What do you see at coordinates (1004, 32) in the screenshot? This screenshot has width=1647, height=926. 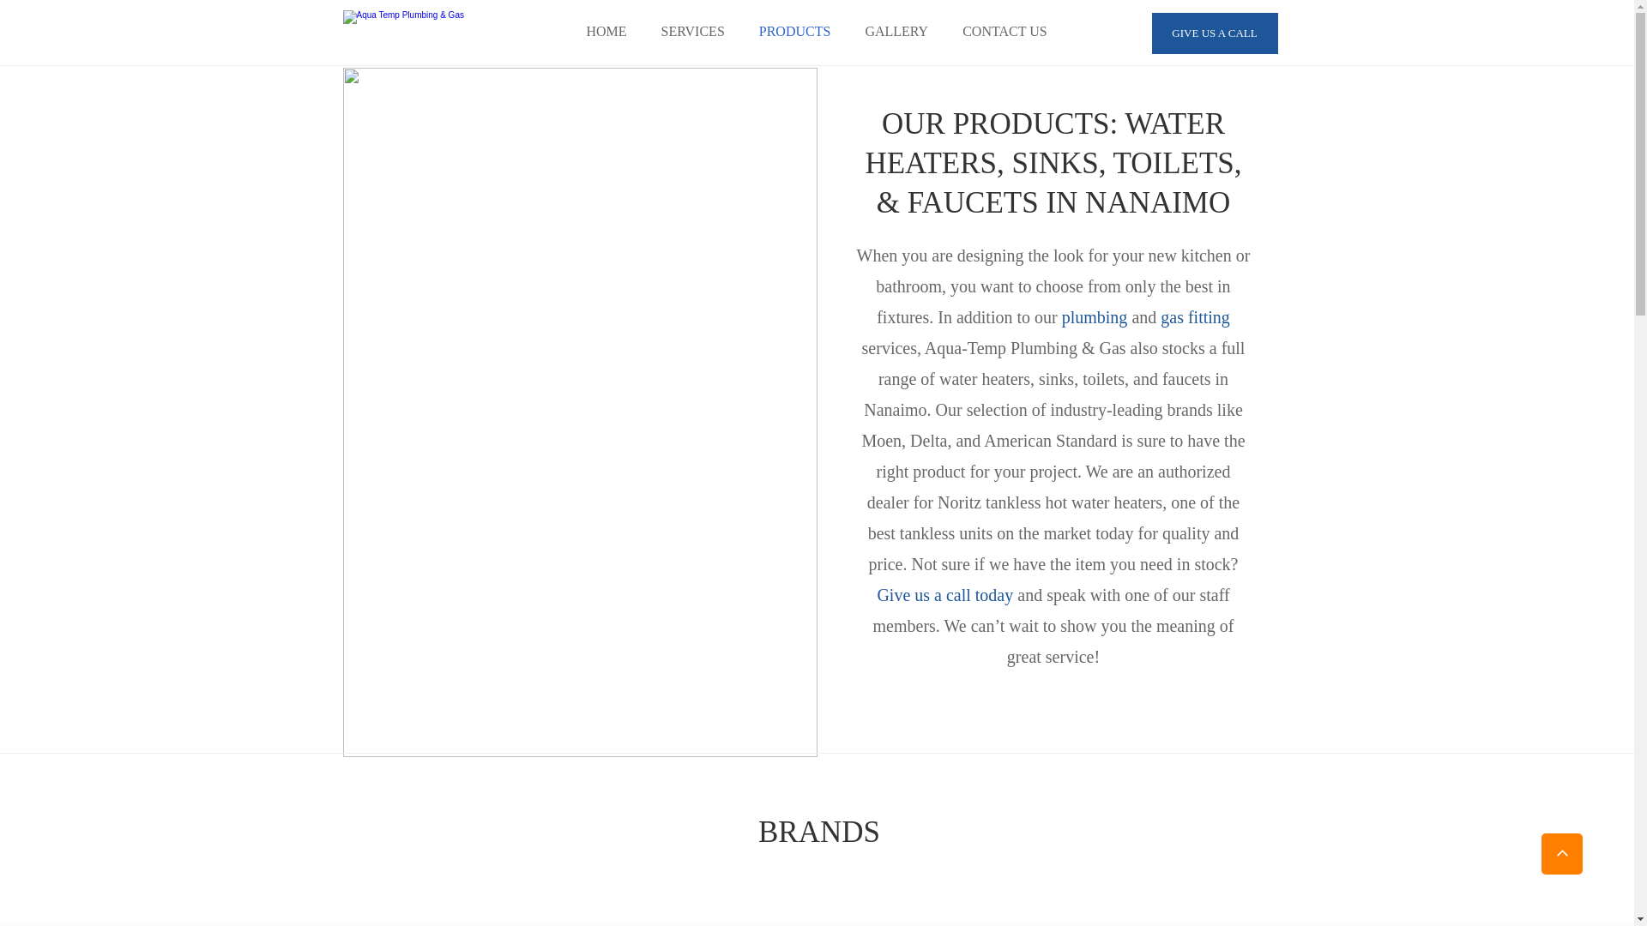 I see `CONTACT US` at bounding box center [1004, 32].